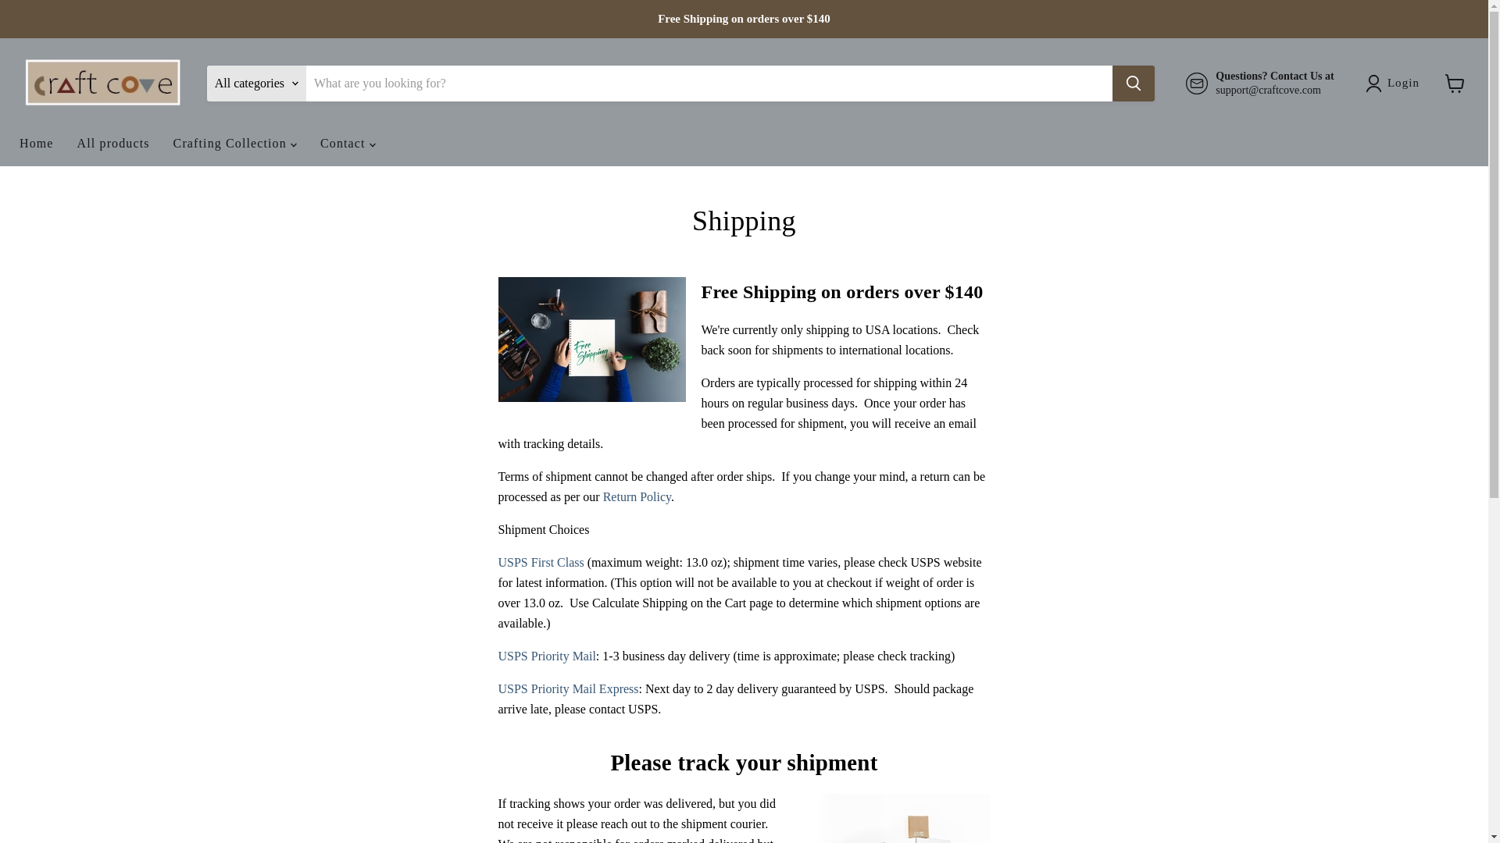 Image resolution: width=1500 pixels, height=843 pixels. What do you see at coordinates (1403, 83) in the screenshot?
I see `Login` at bounding box center [1403, 83].